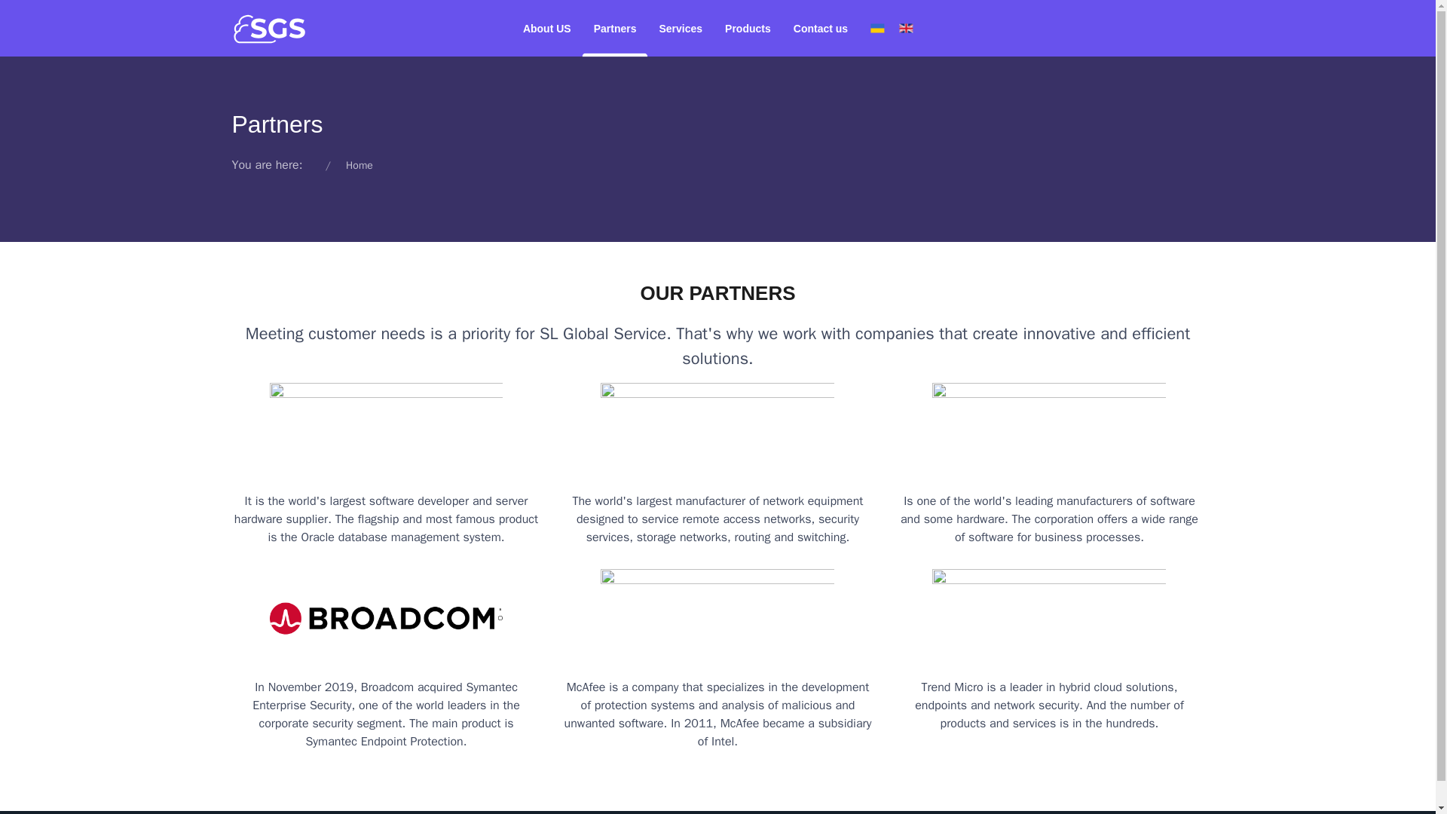  Describe the element at coordinates (748, 28) in the screenshot. I see `Products` at that location.